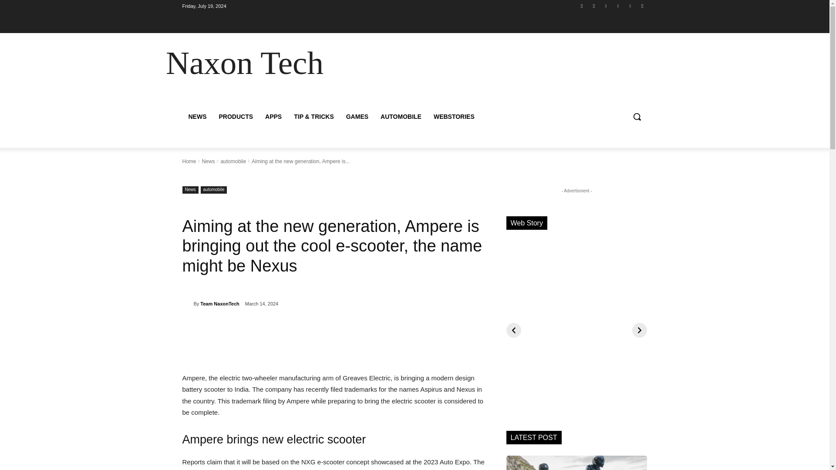 This screenshot has height=470, width=836. What do you see at coordinates (244, 63) in the screenshot?
I see `Naxon Tech` at bounding box center [244, 63].